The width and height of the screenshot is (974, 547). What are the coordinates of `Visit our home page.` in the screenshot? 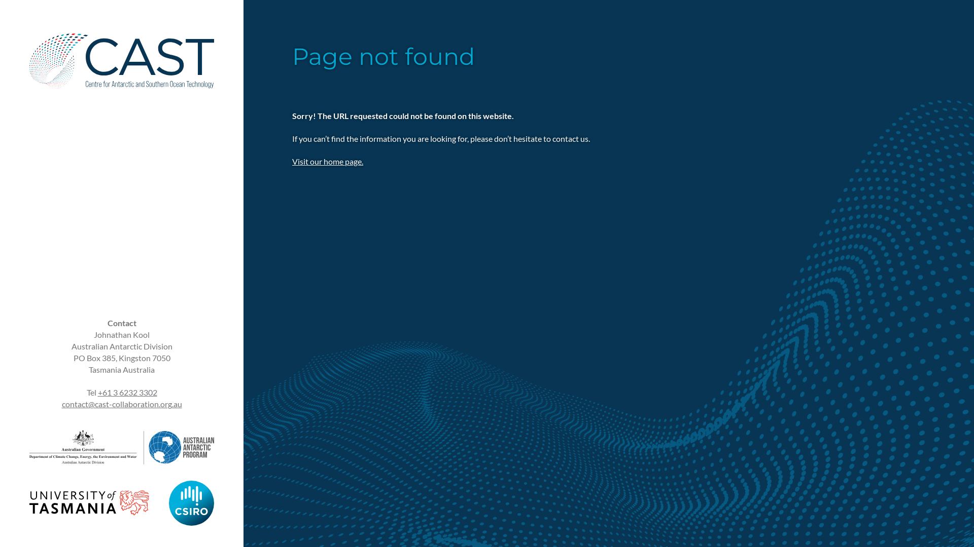 It's located at (328, 161).